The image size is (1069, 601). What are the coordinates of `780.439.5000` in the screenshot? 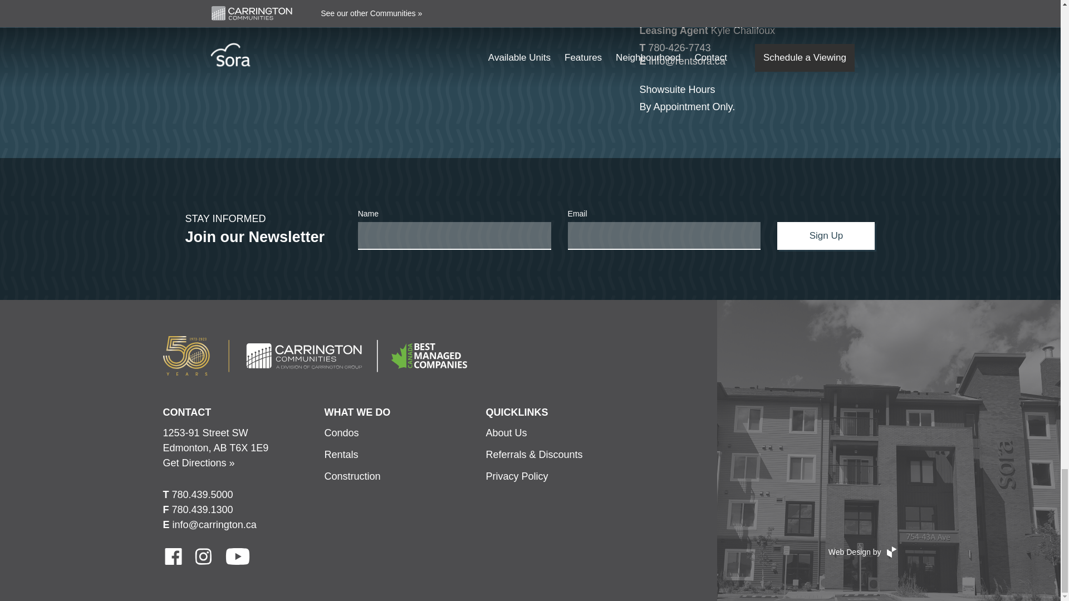 It's located at (203, 494).